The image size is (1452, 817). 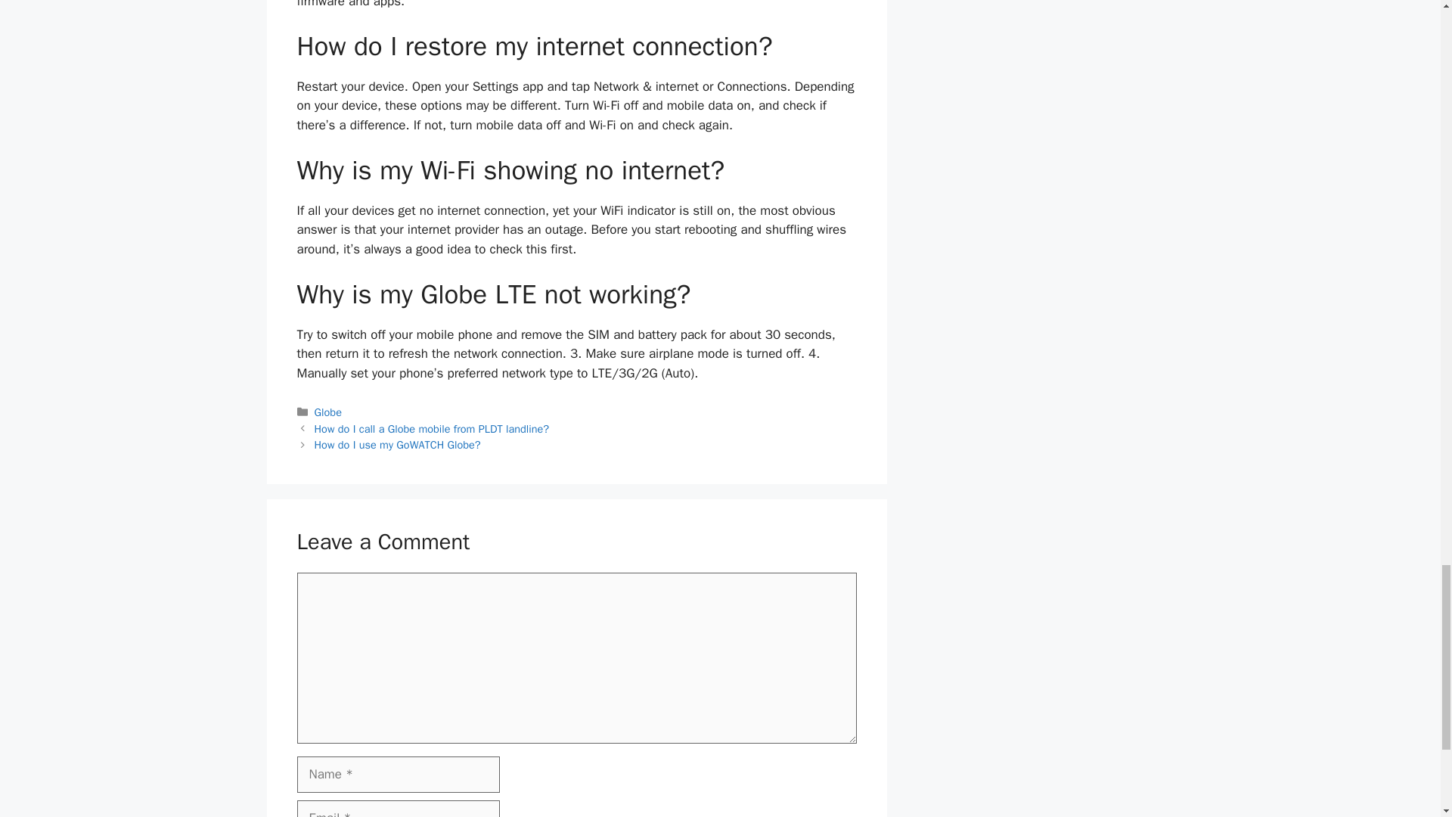 I want to click on How do I use my GoWATCH Globe?, so click(x=398, y=445).